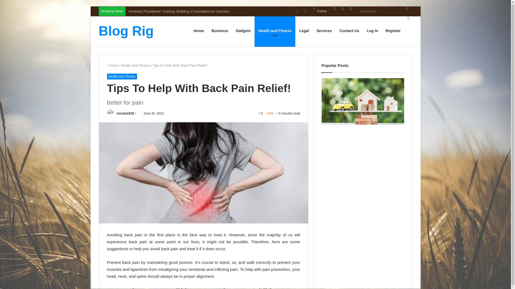 This screenshot has height=289, width=515. Describe the element at coordinates (334, 9) in the screenshot. I see `Log In` at that location.